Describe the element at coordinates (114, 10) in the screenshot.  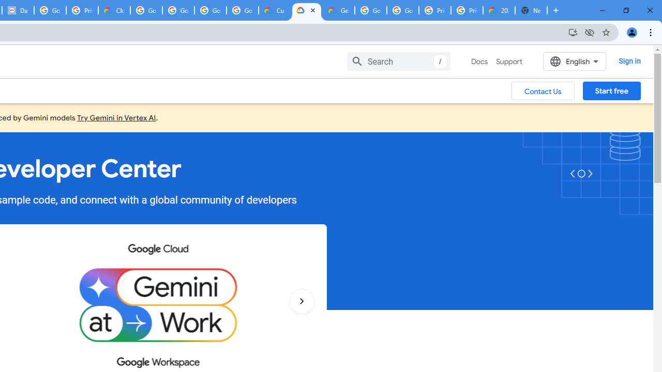
I see `Cloud Data Processing Addendum | Google Cloud` at that location.